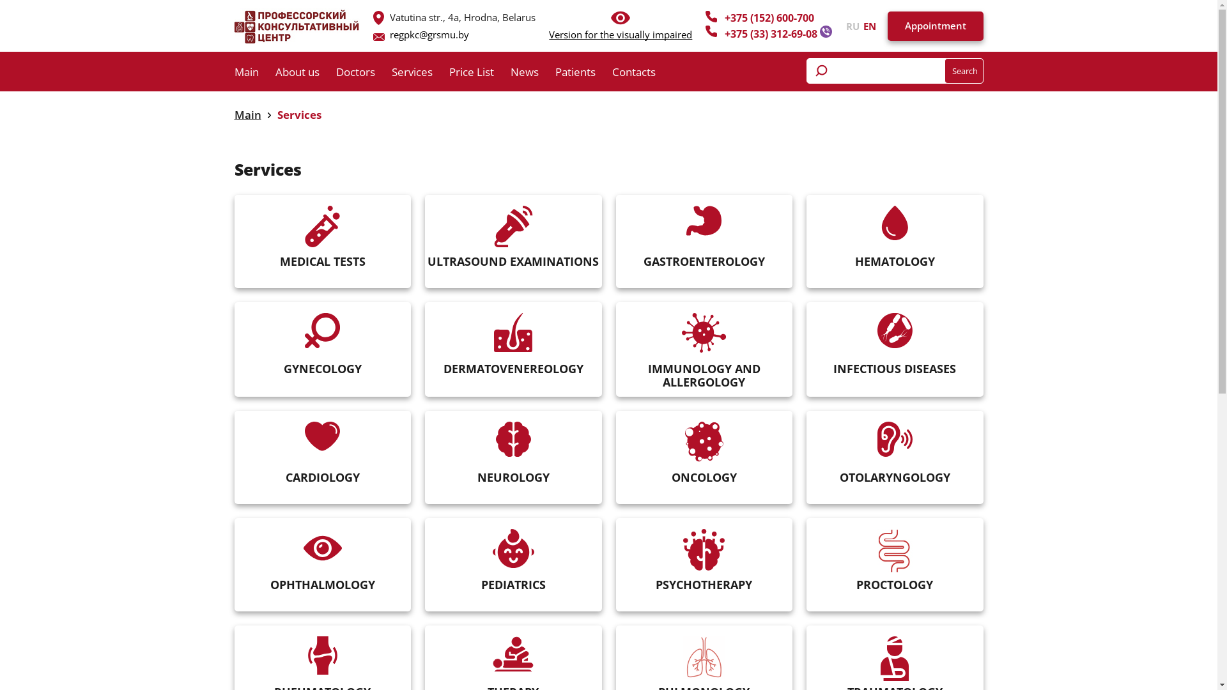 The height and width of the screenshot is (690, 1227). Describe the element at coordinates (867, 26) in the screenshot. I see `EN` at that location.